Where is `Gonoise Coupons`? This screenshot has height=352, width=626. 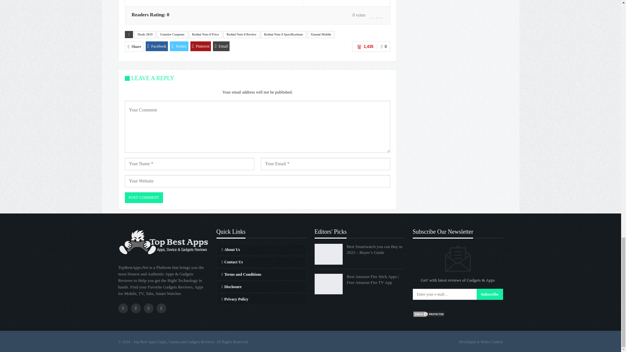
Gonoise Coupons is located at coordinates (172, 35).